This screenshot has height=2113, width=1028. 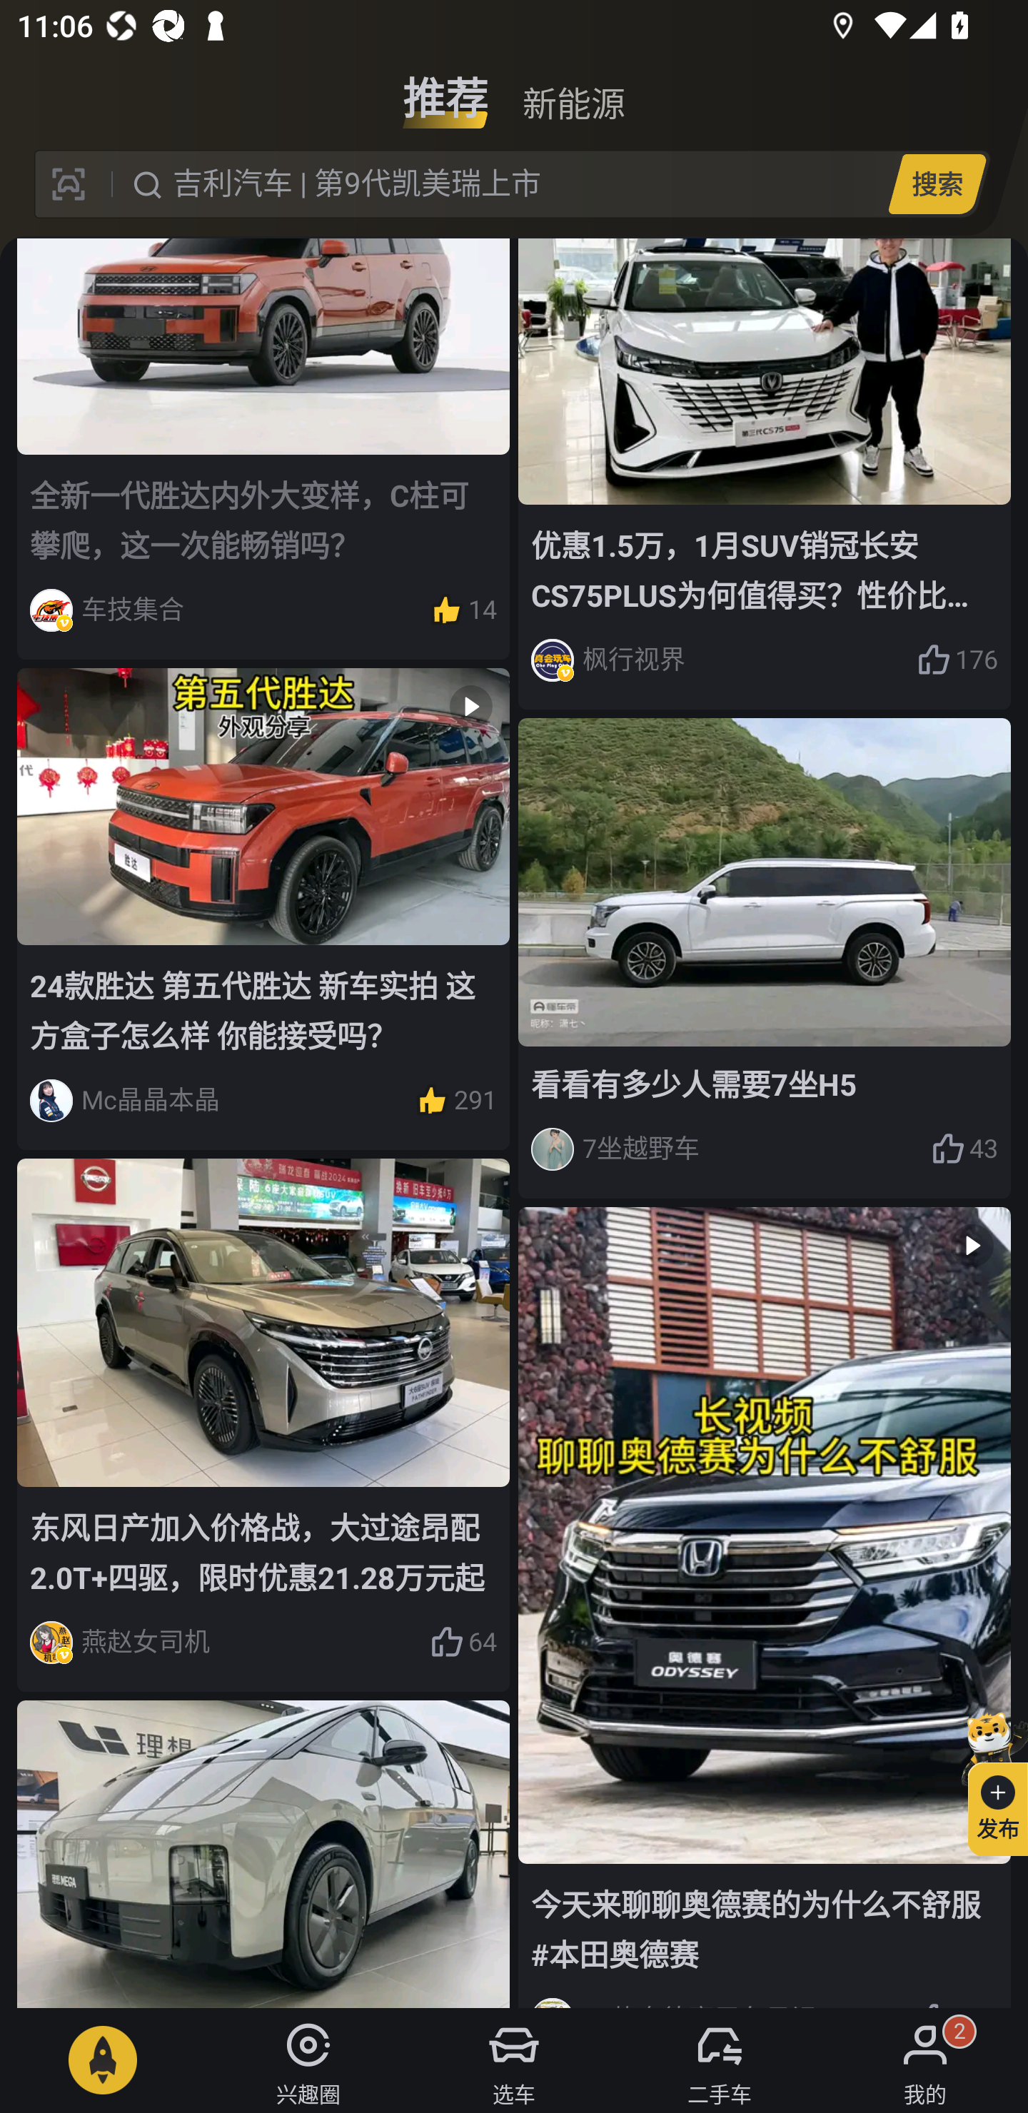 What do you see at coordinates (937, 183) in the screenshot?
I see `搜索` at bounding box center [937, 183].